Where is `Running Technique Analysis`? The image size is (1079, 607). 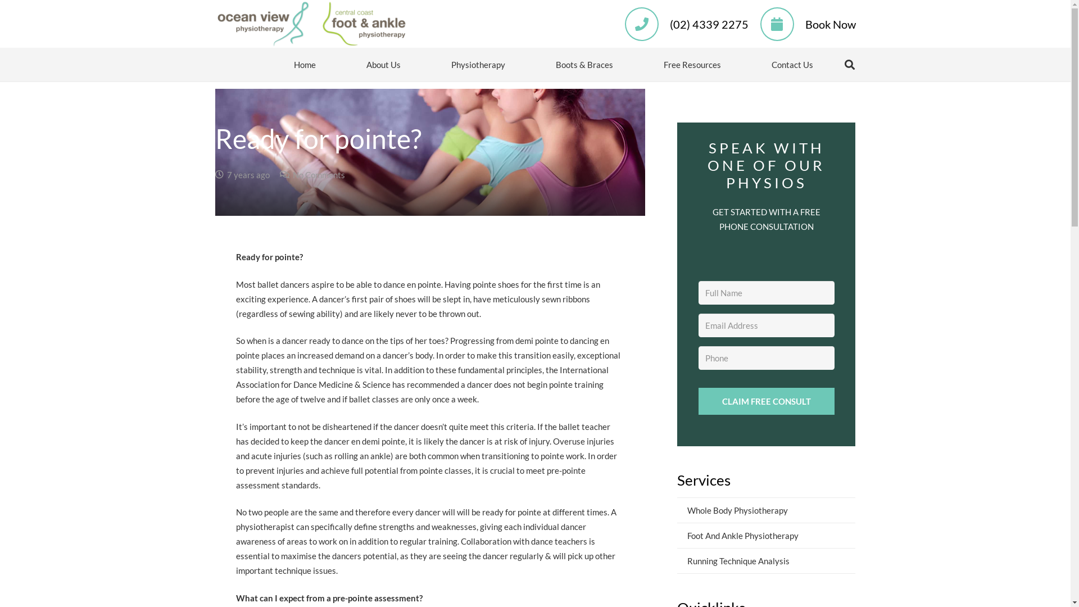
Running Technique Analysis is located at coordinates (767, 561).